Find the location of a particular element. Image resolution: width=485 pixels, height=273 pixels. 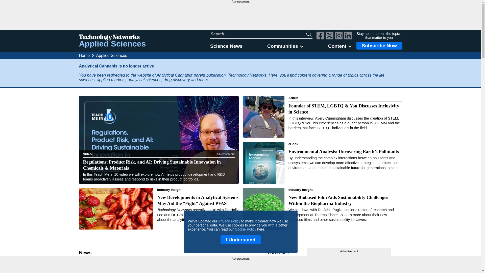

Technology Networks logo is located at coordinates (112, 38).